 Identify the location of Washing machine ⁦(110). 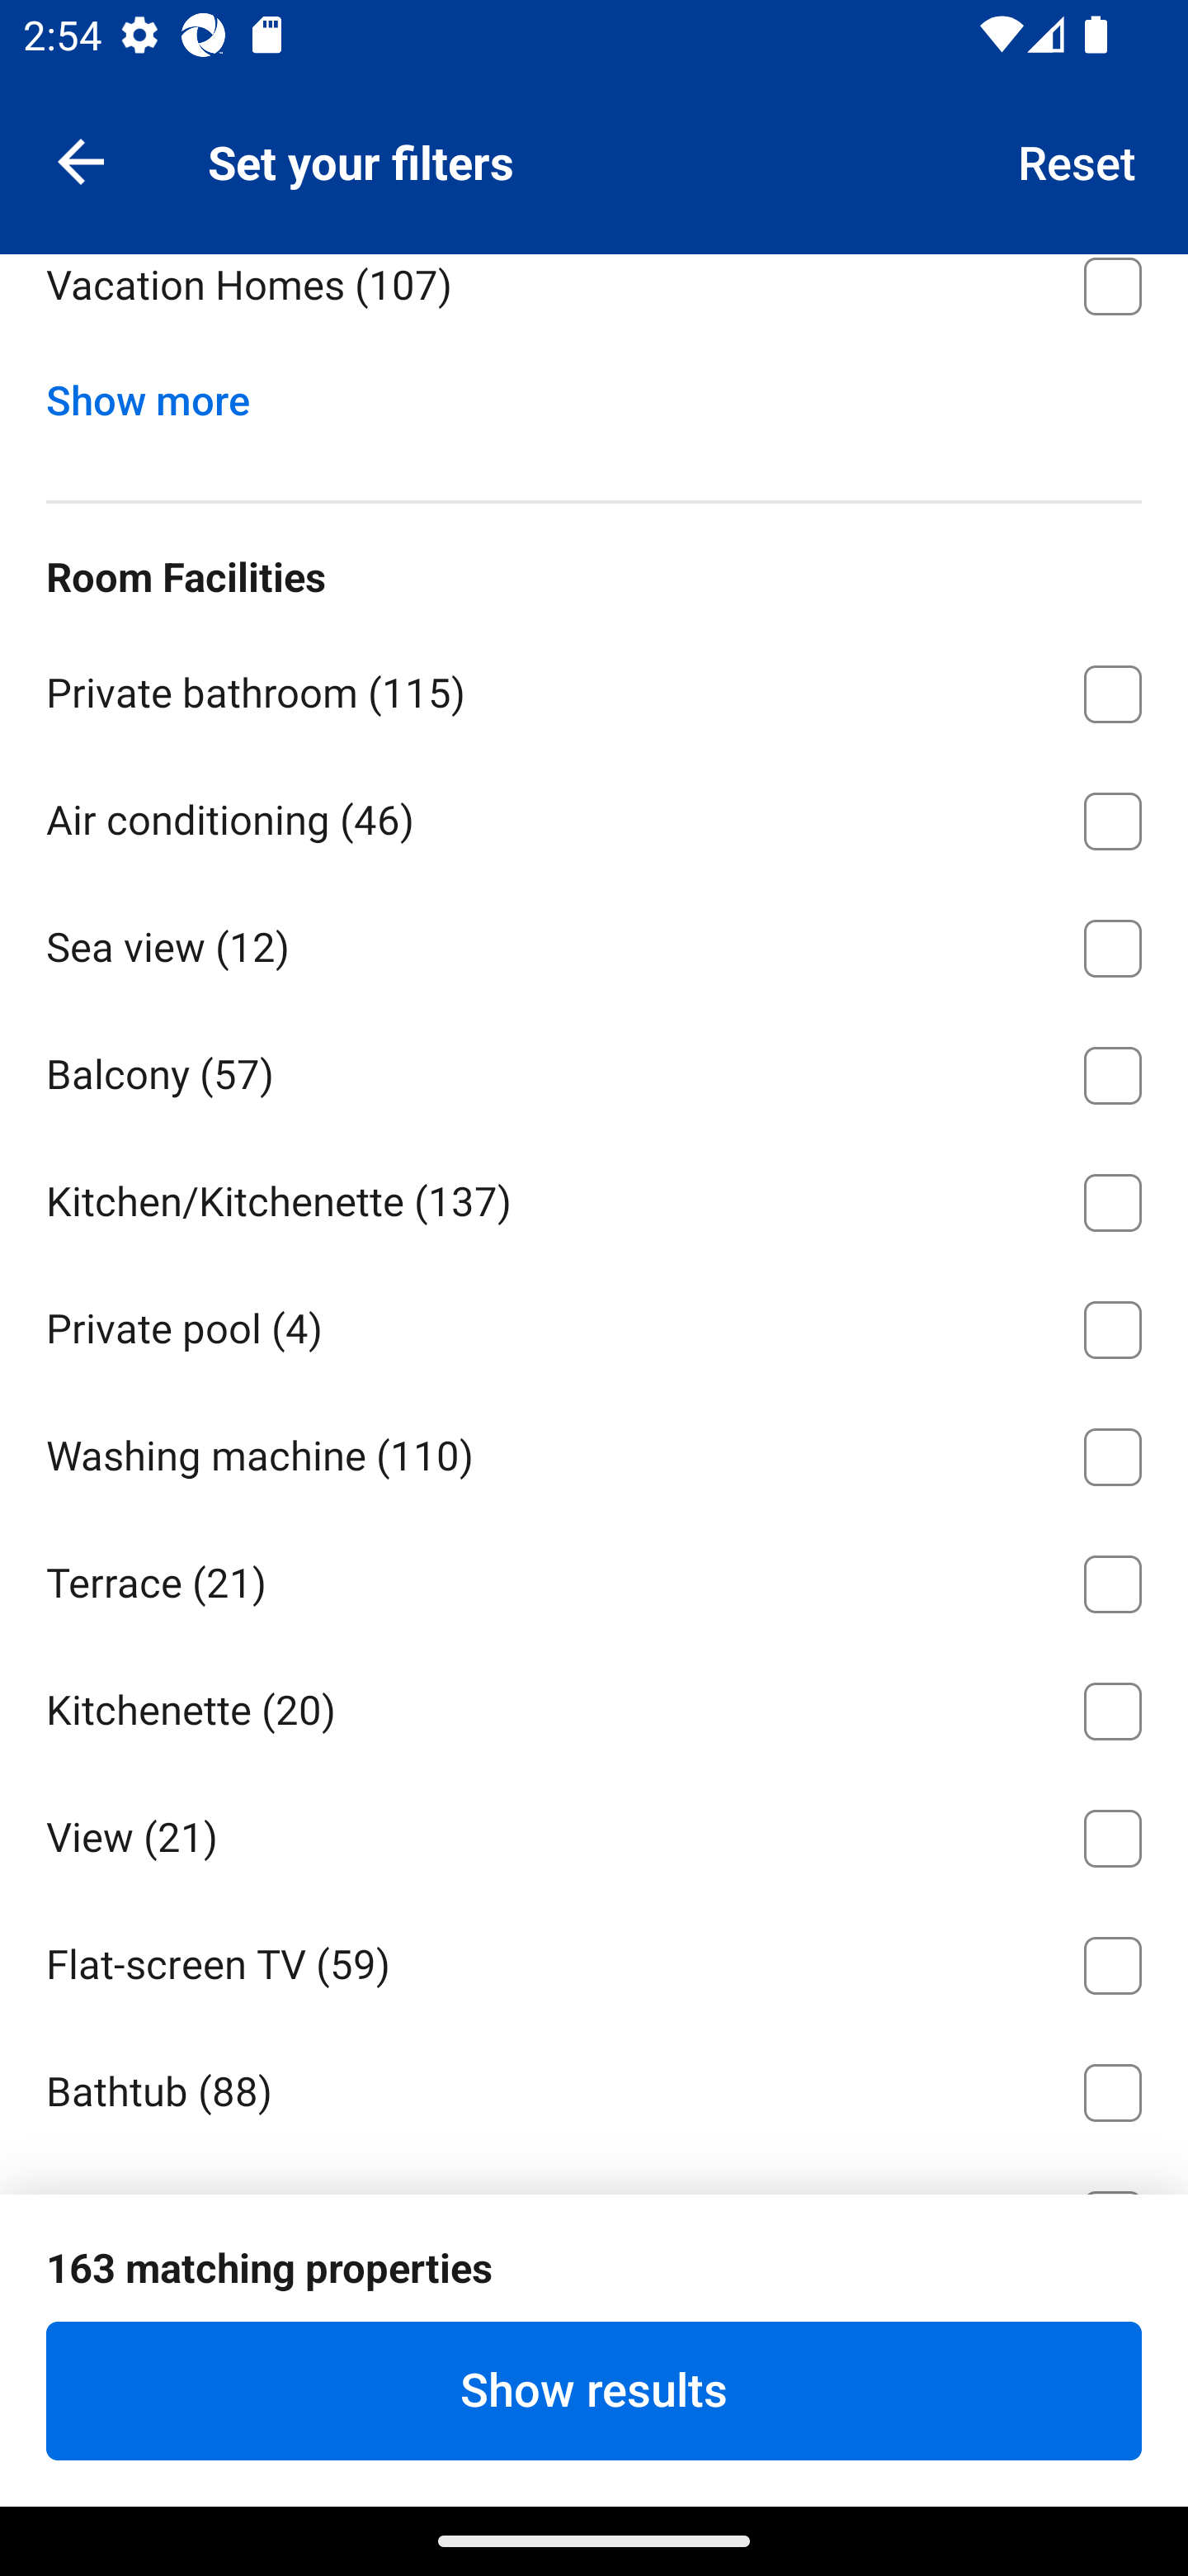
(594, 1451).